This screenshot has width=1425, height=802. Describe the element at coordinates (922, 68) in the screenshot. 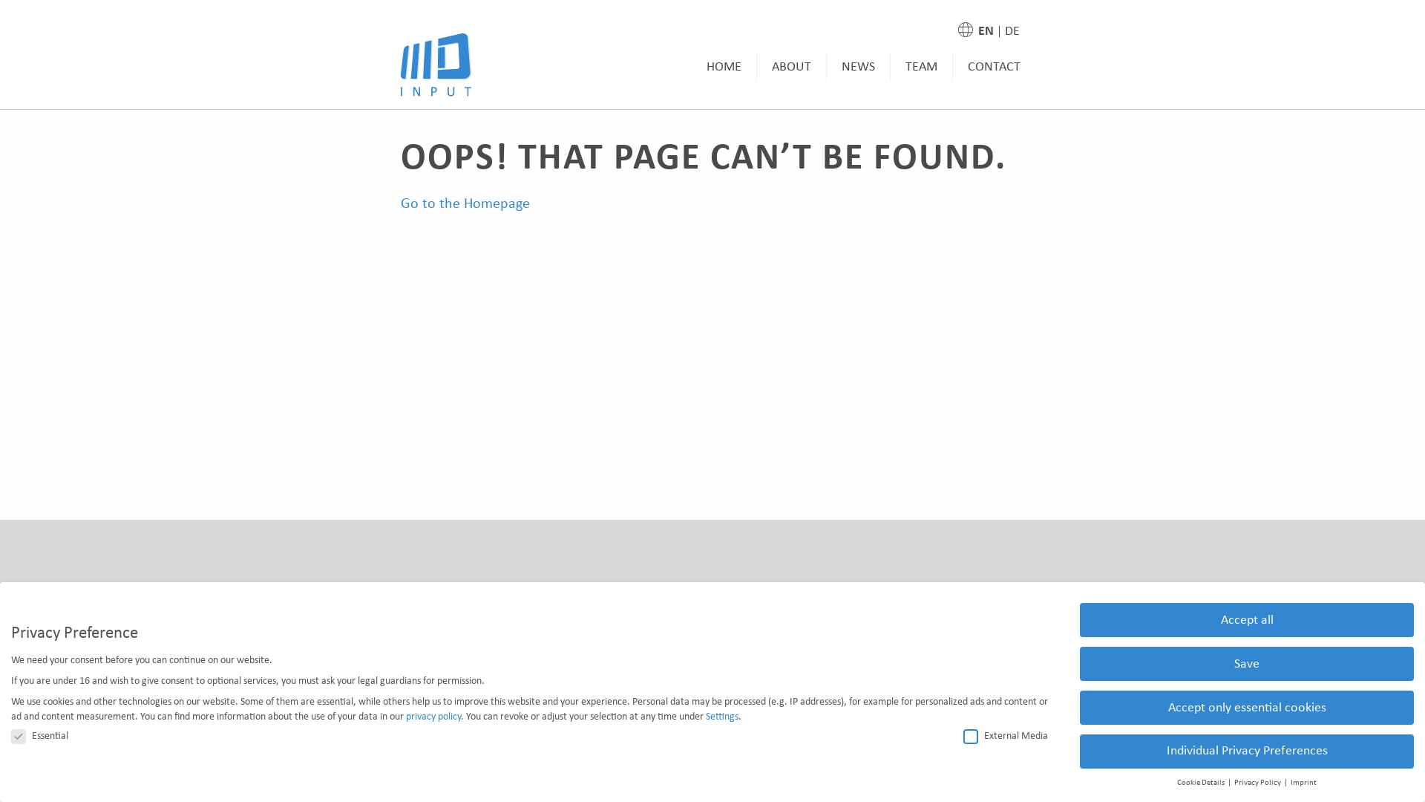

I see `TEAM` at that location.